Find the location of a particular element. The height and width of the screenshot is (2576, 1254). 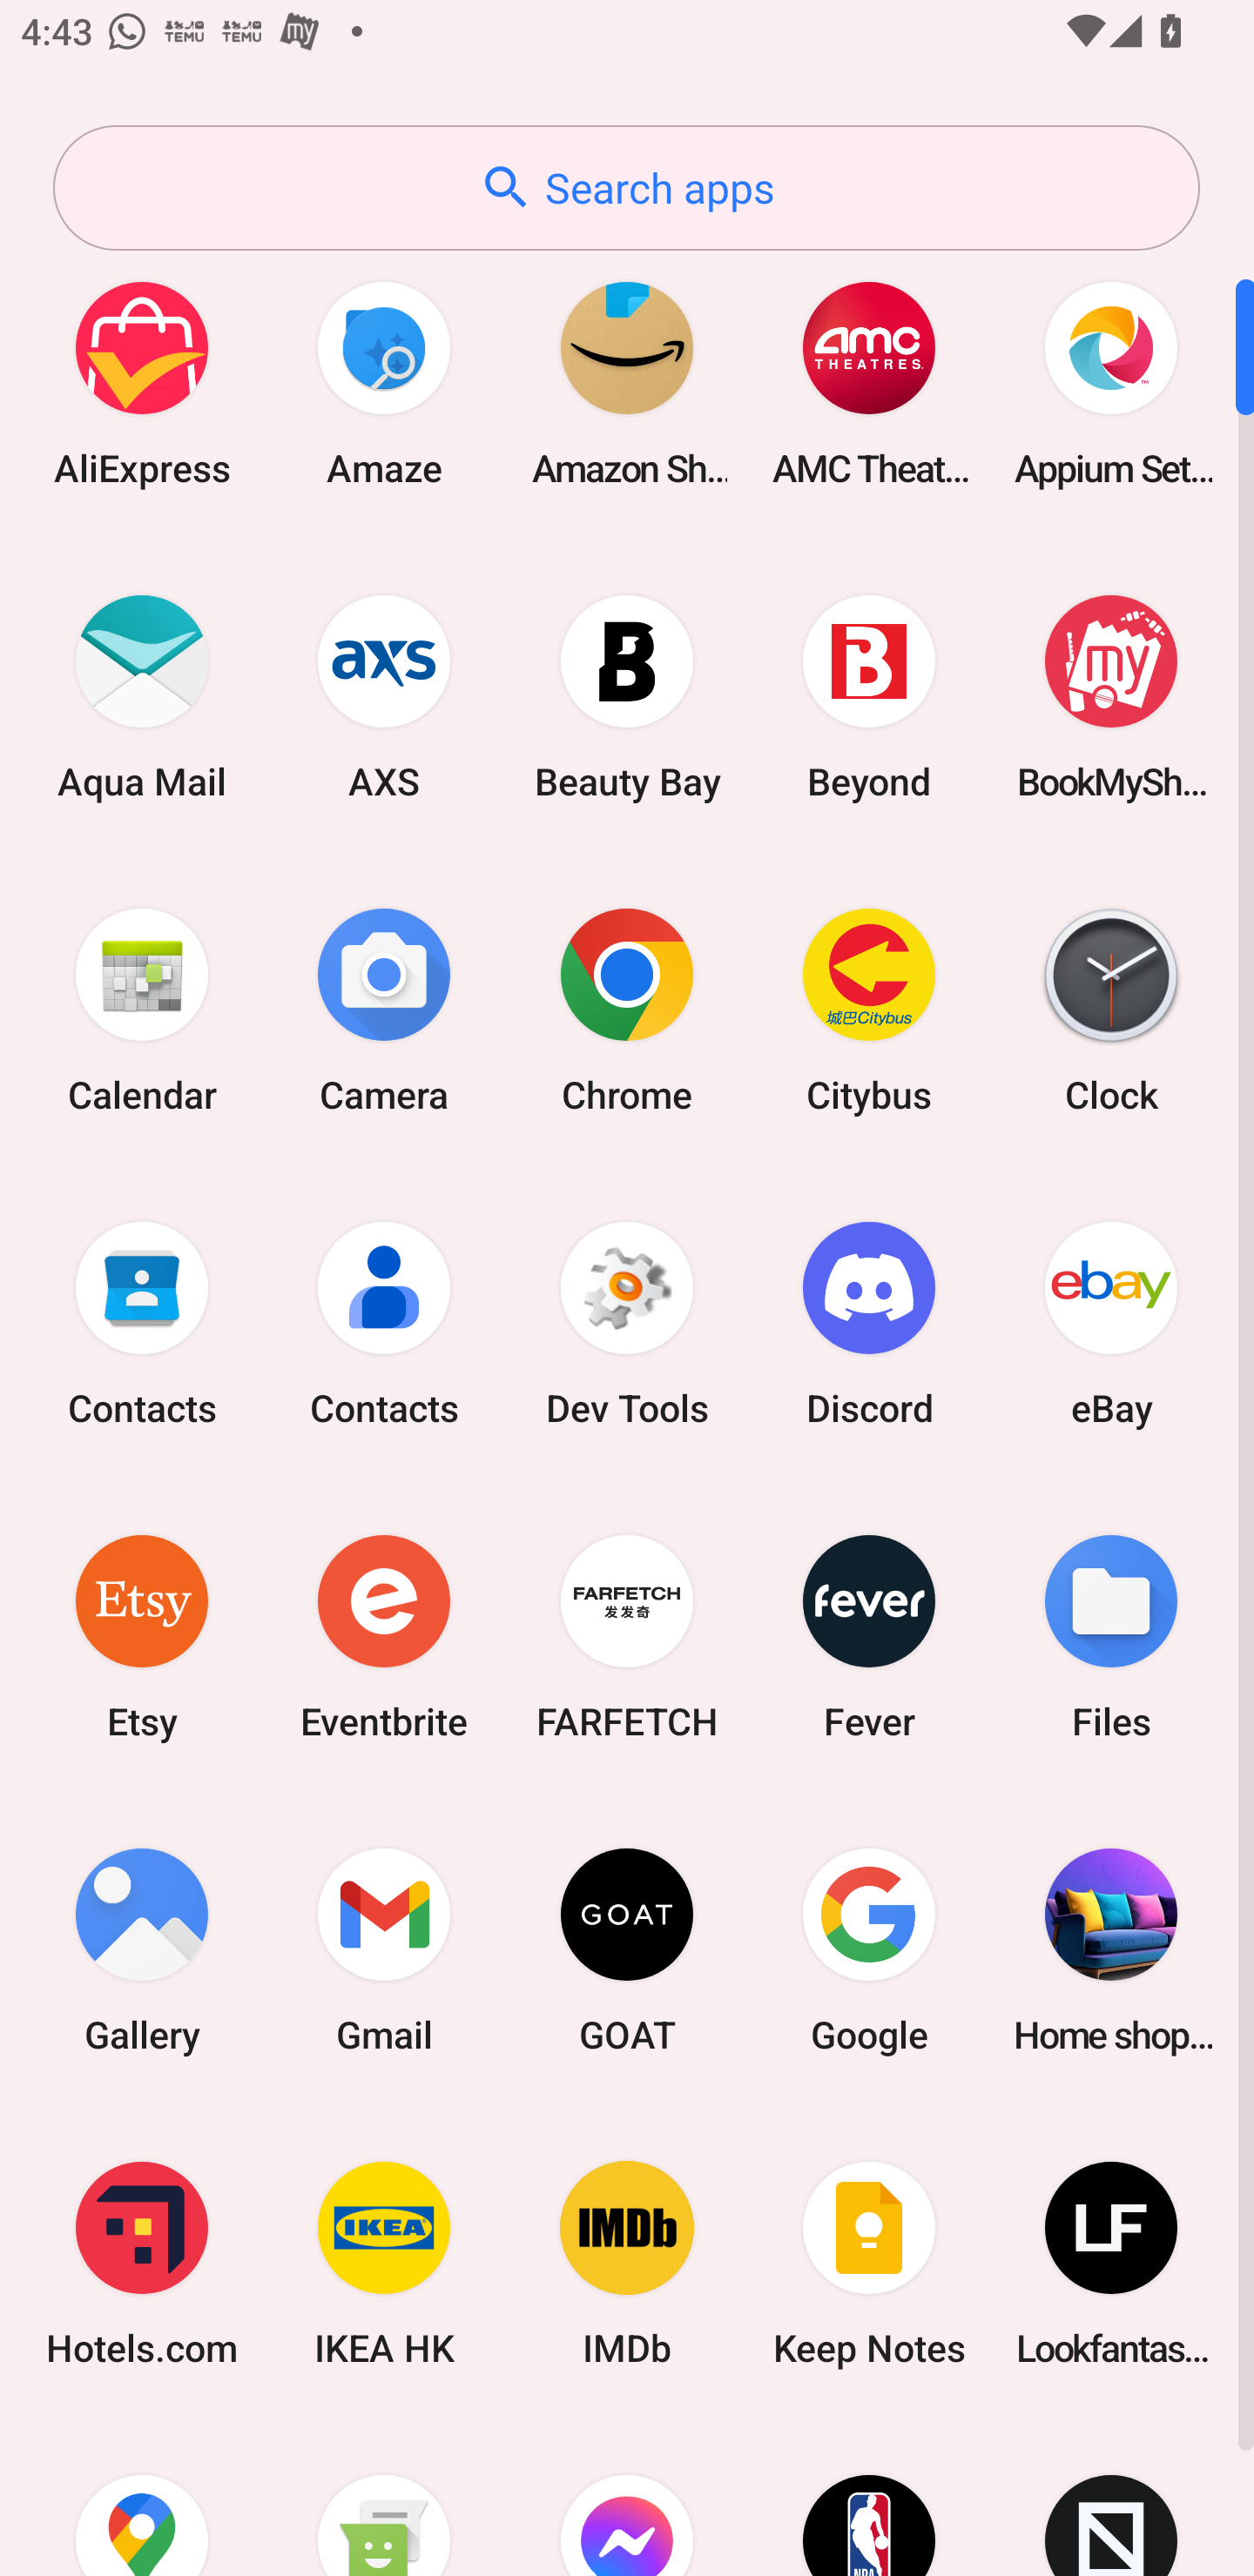

GOAT is located at coordinates (627, 1949).